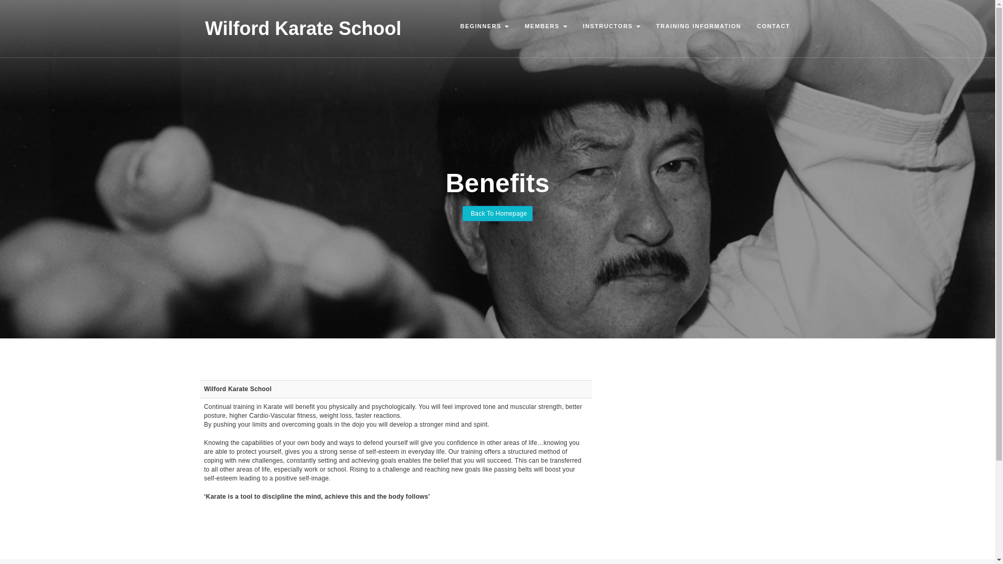 This screenshot has width=1003, height=564. What do you see at coordinates (303, 28) in the screenshot?
I see `Wilford Karate School` at bounding box center [303, 28].